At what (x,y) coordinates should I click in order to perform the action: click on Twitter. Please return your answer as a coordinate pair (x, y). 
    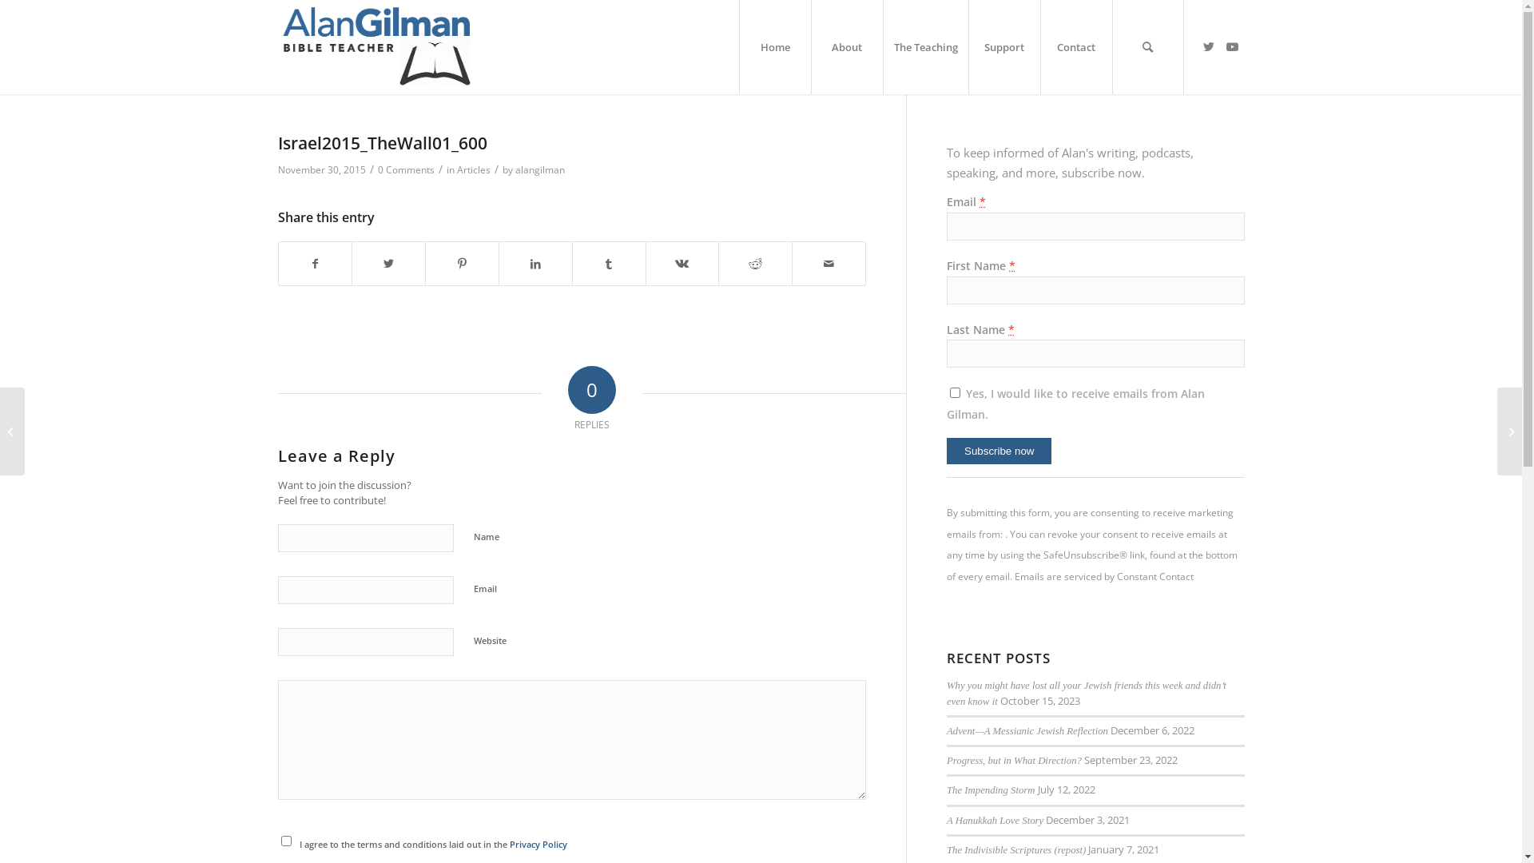
    Looking at the image, I should click on (1209, 46).